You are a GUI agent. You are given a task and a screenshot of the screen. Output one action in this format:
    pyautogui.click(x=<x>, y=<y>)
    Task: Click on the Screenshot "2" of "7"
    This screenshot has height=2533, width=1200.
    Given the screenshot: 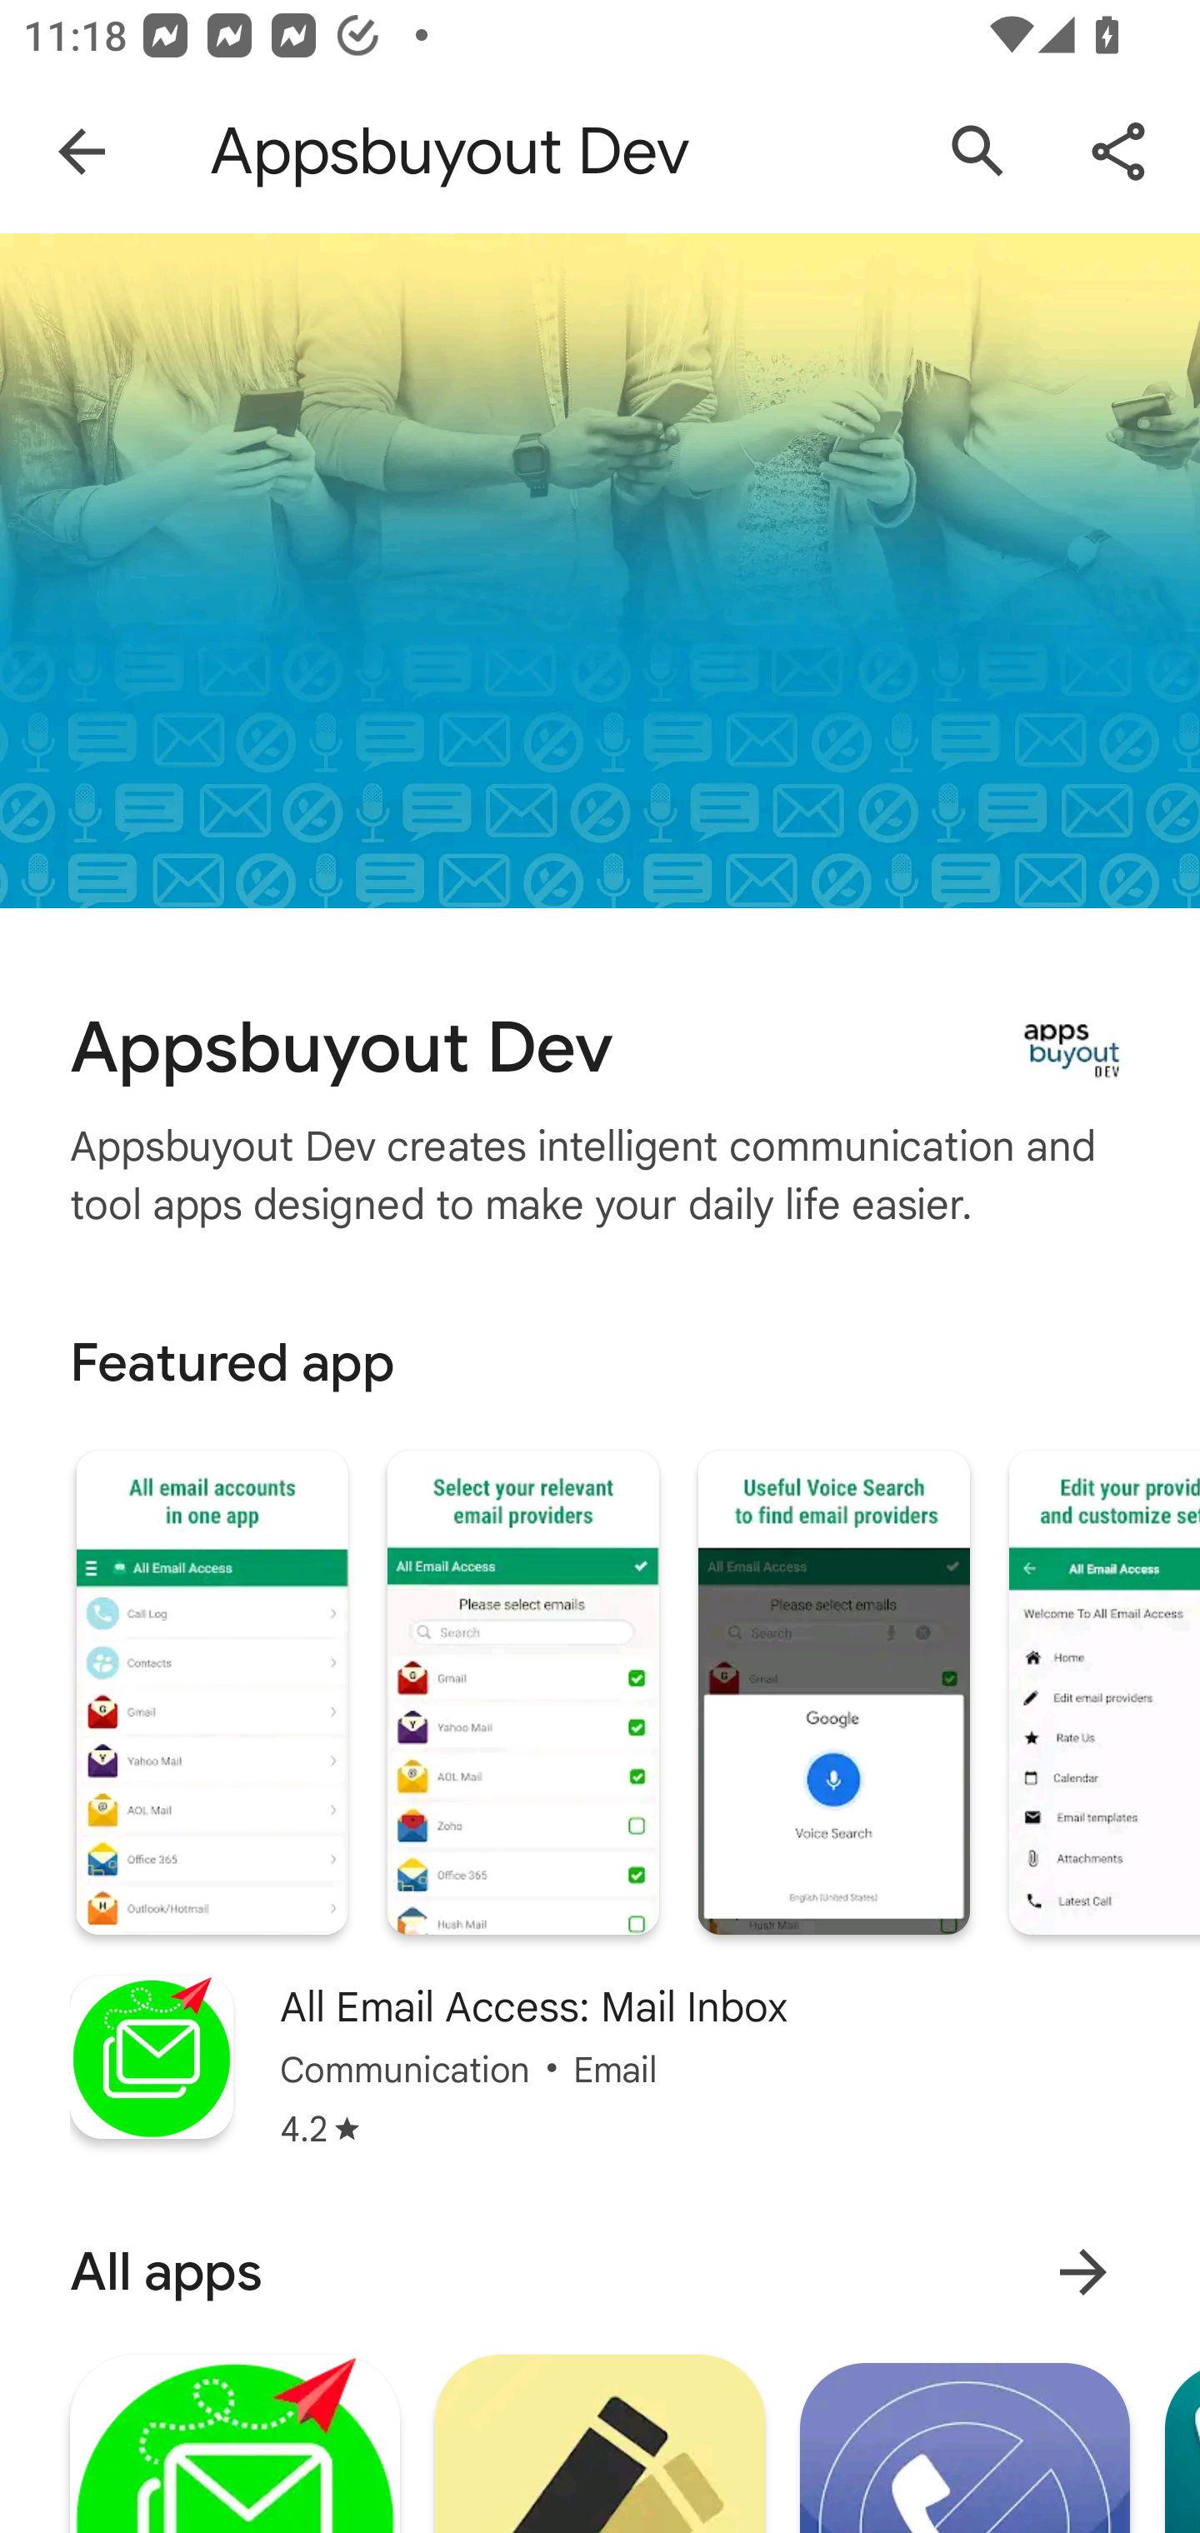 What is the action you would take?
    pyautogui.click(x=522, y=1693)
    